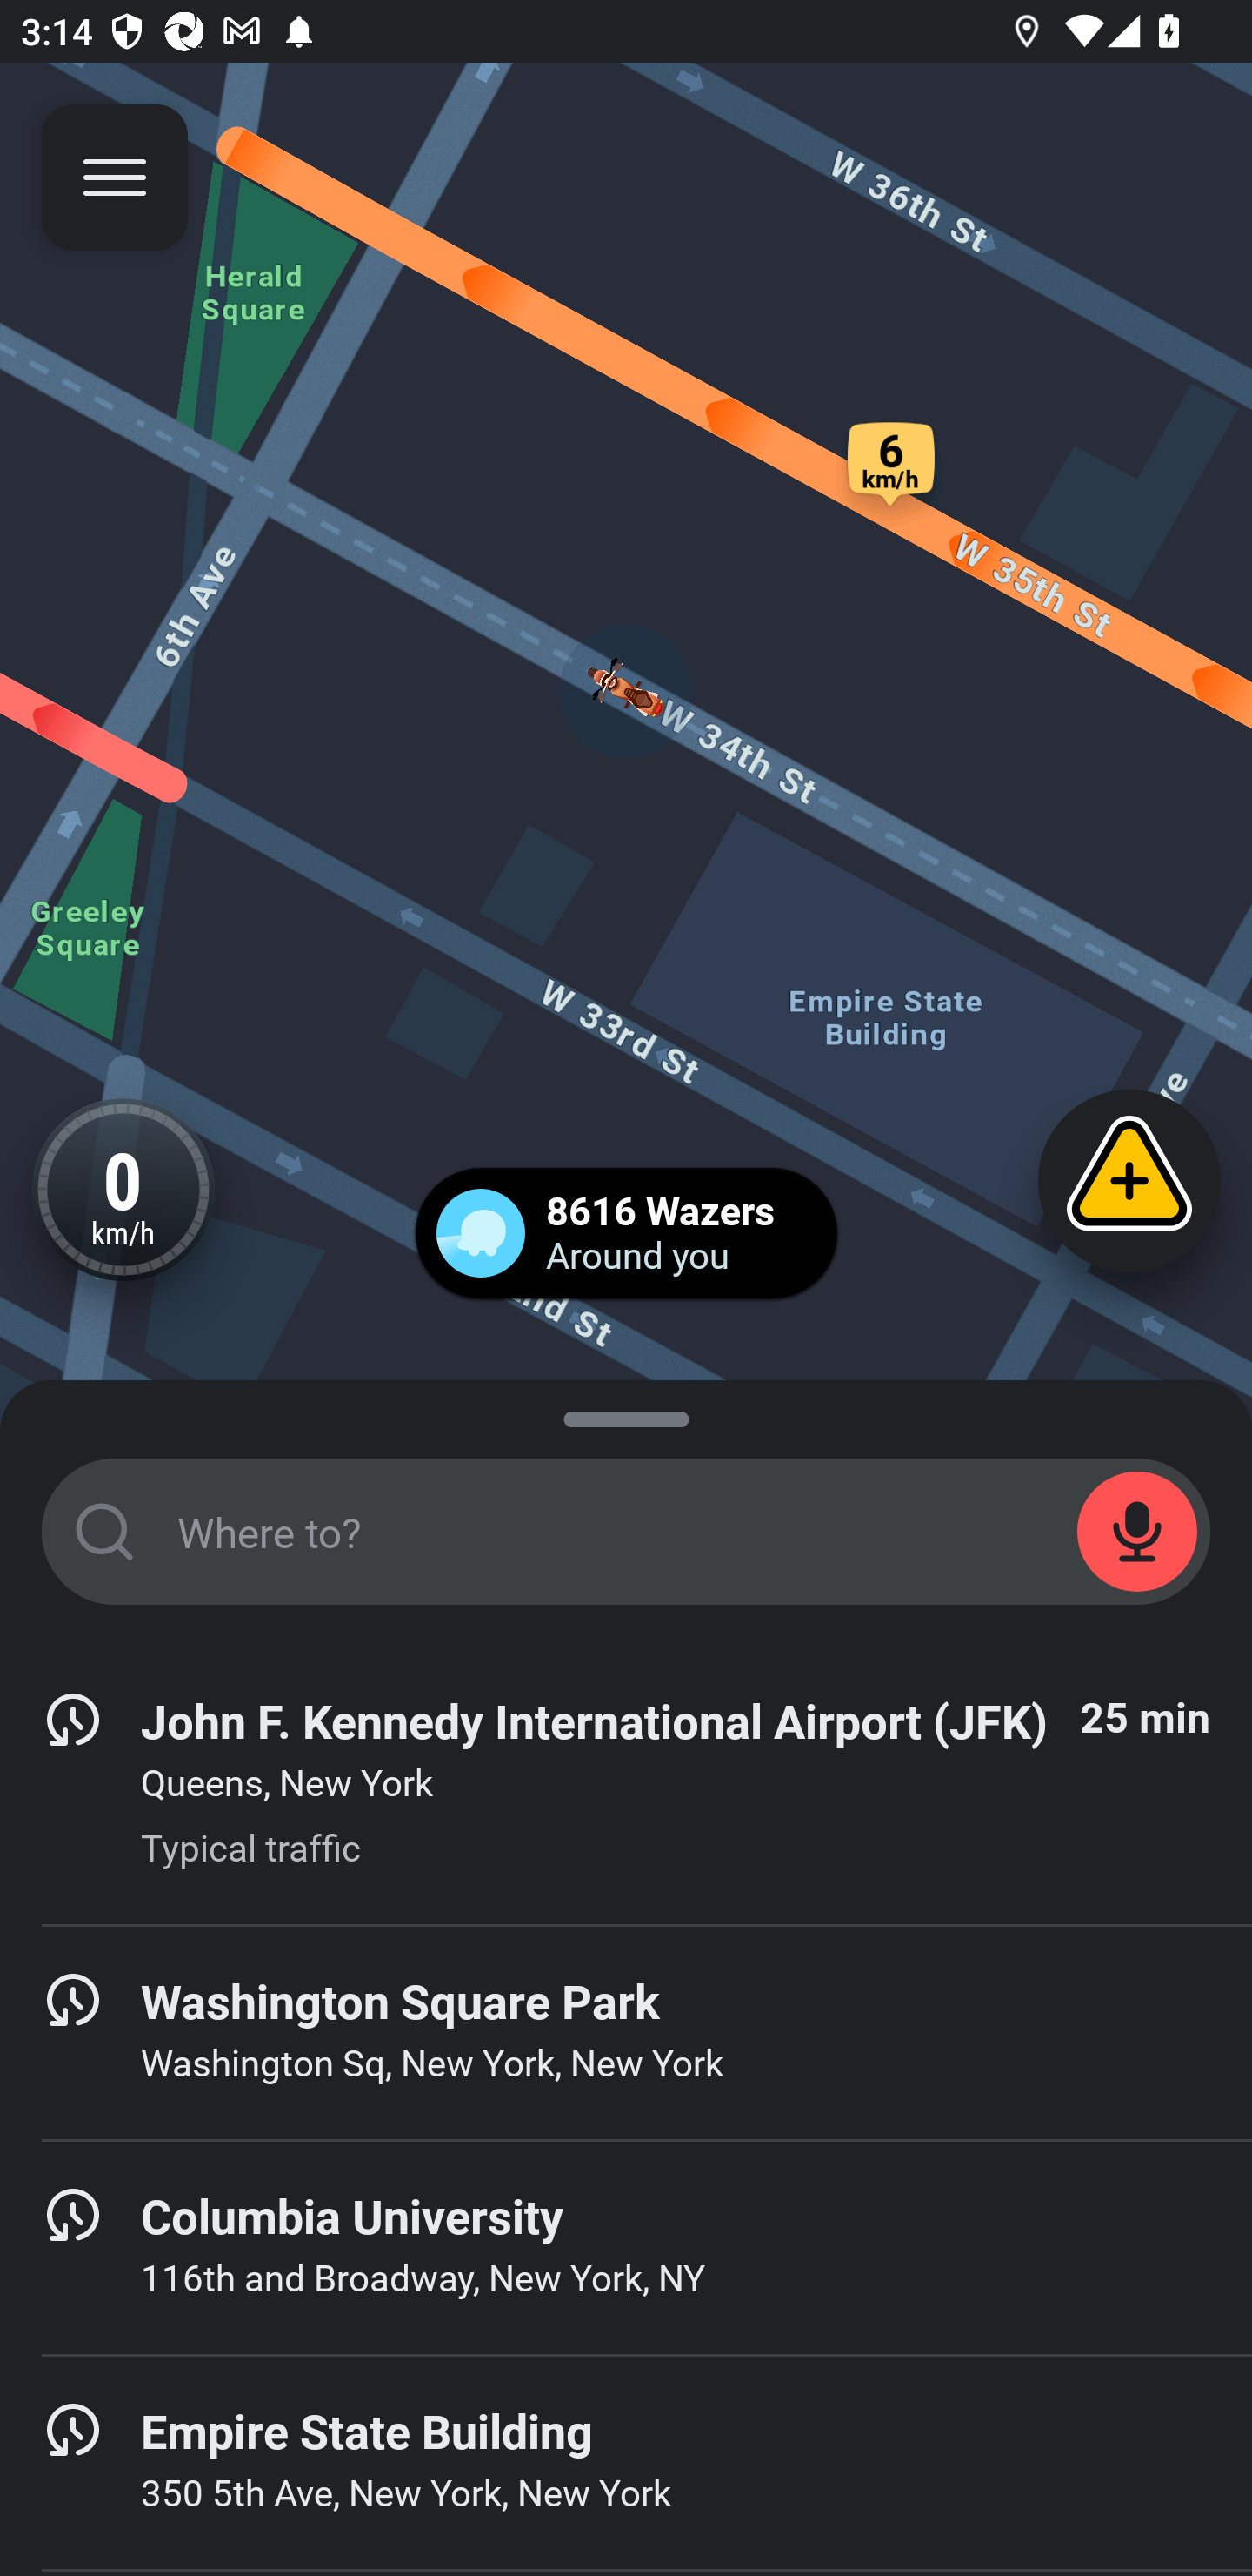 The height and width of the screenshot is (2576, 1252). I want to click on START_STATE_SEARCH_FIELD Where to?, so click(626, 1532).